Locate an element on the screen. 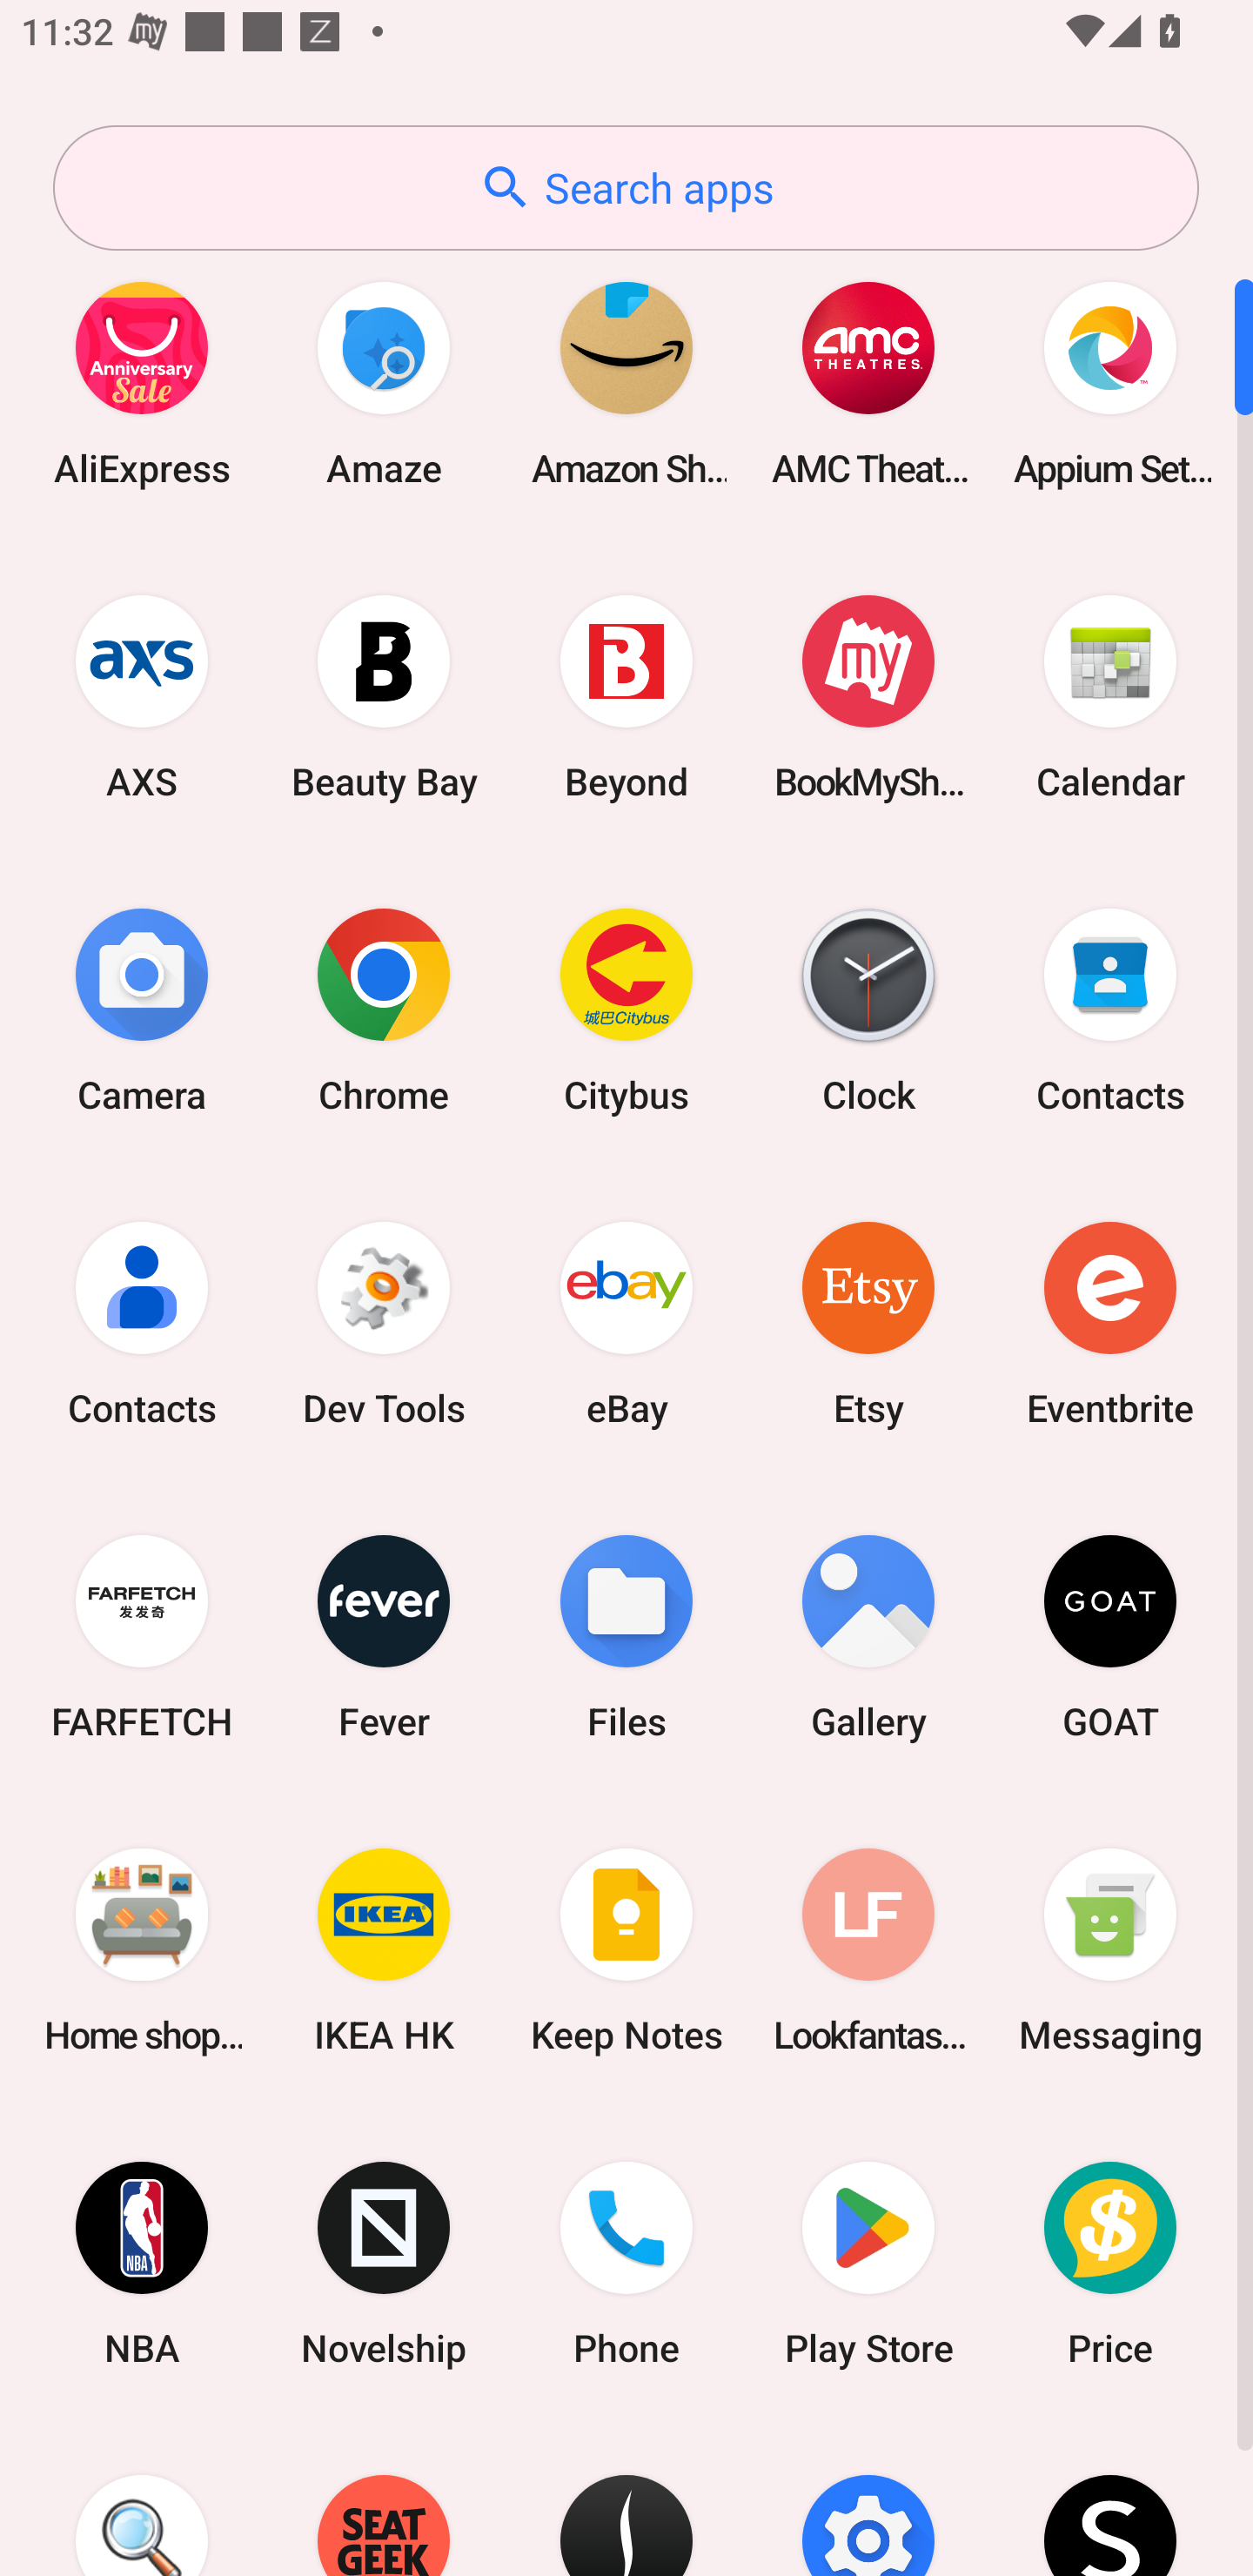  Eventbrite is located at coordinates (1110, 1323).